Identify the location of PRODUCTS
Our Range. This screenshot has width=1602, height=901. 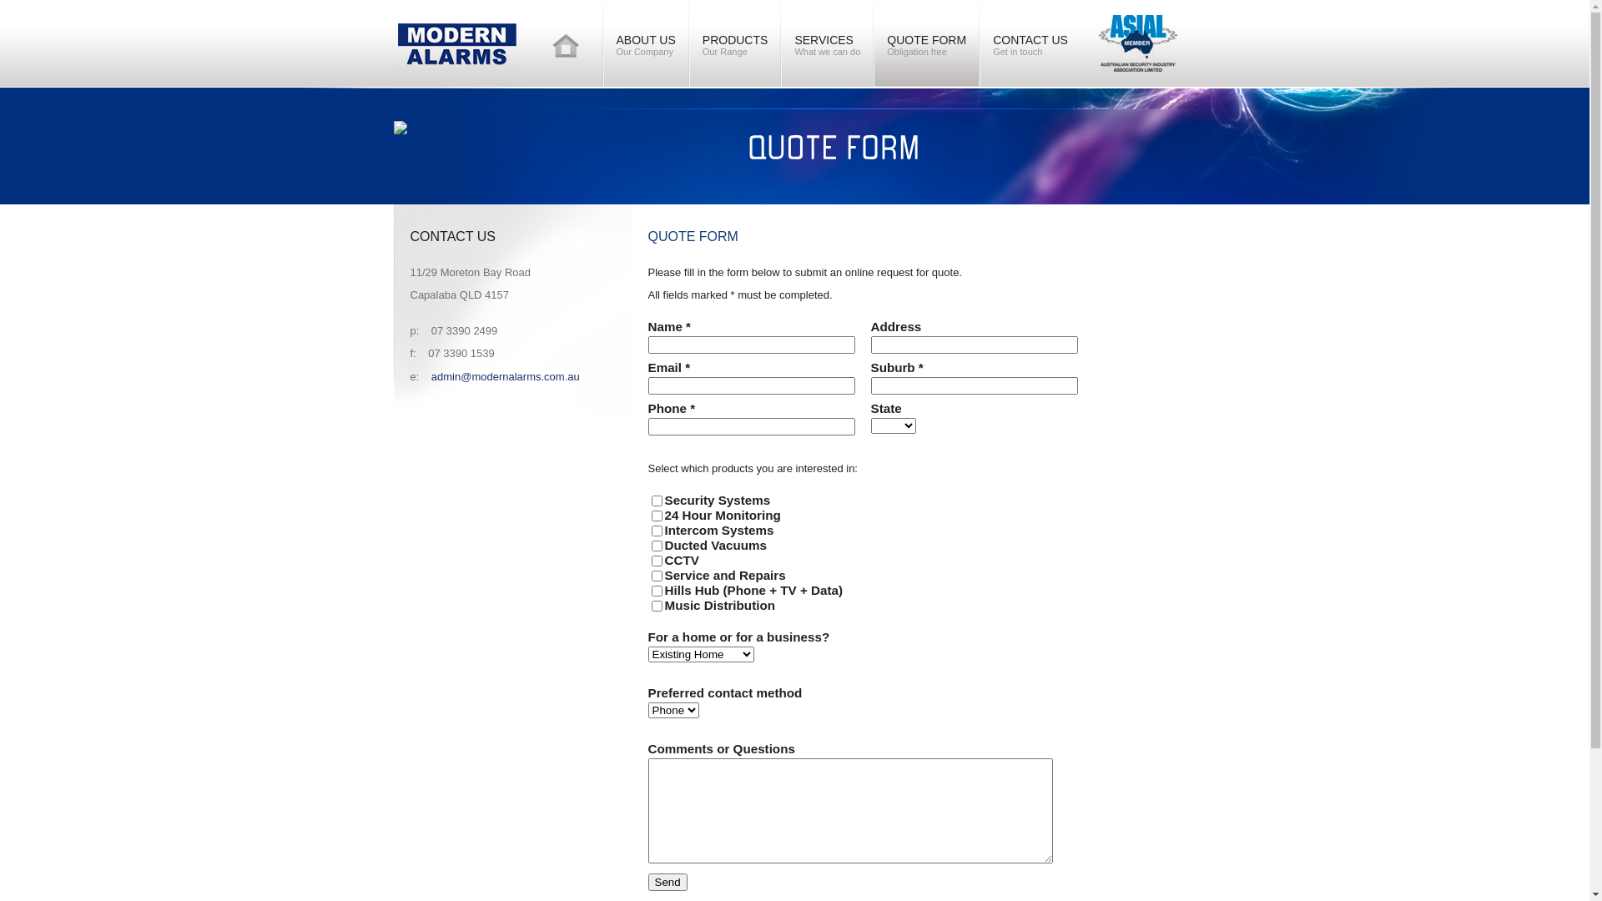
(736, 43).